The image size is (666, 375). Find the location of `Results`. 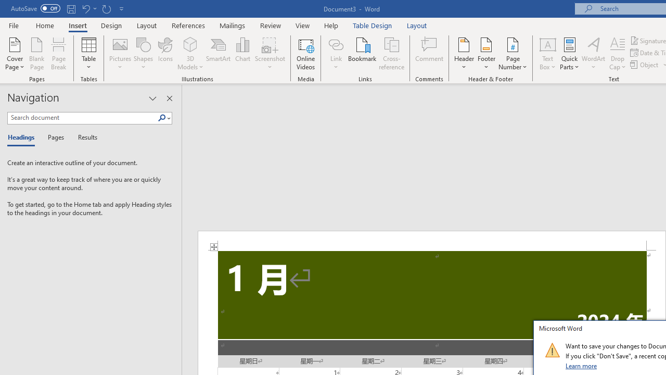

Results is located at coordinates (84, 137).